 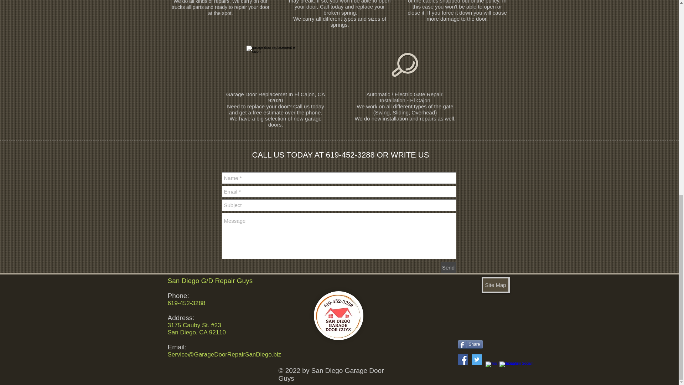 What do you see at coordinates (501, 342) in the screenshot?
I see `Facebook Like` at bounding box center [501, 342].